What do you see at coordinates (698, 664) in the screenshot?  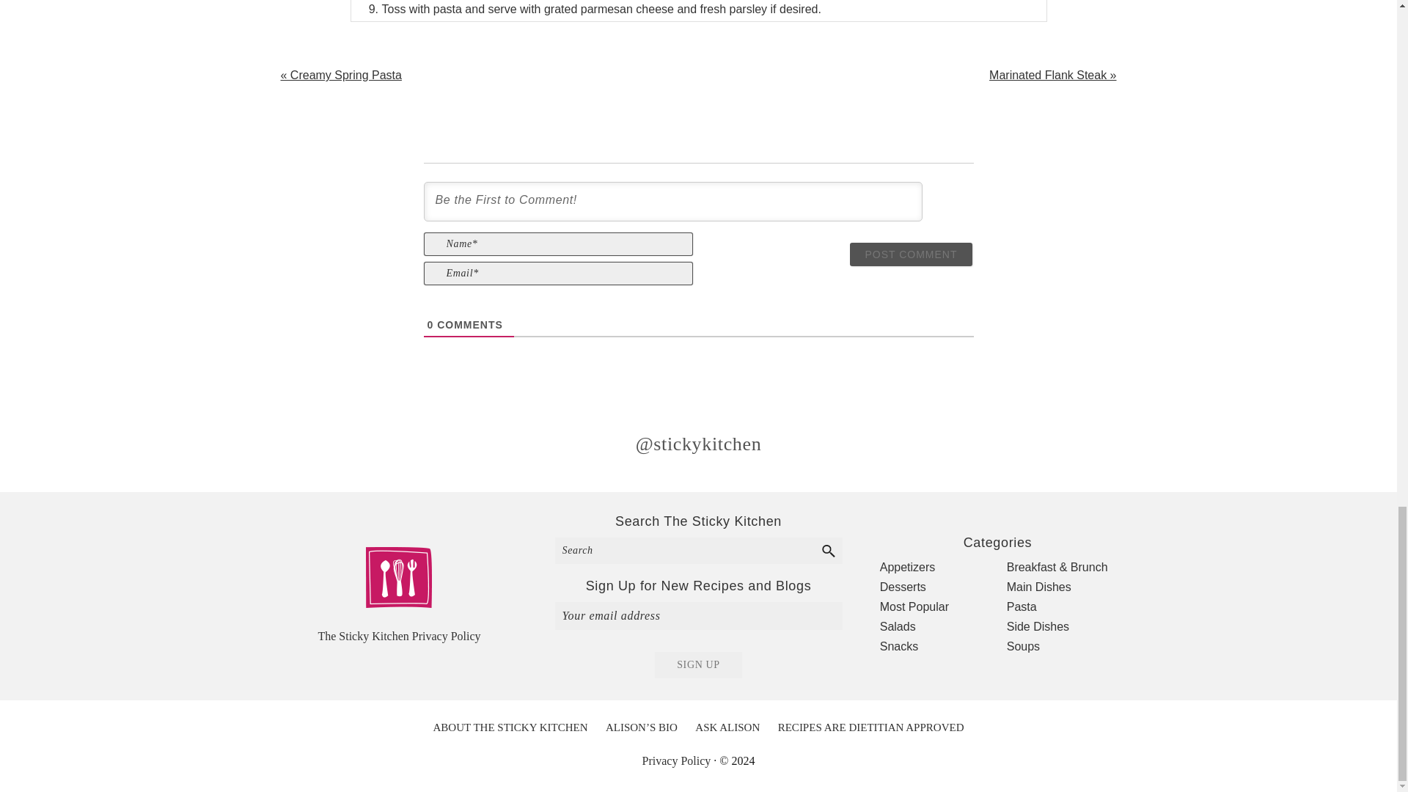 I see `Sign up` at bounding box center [698, 664].